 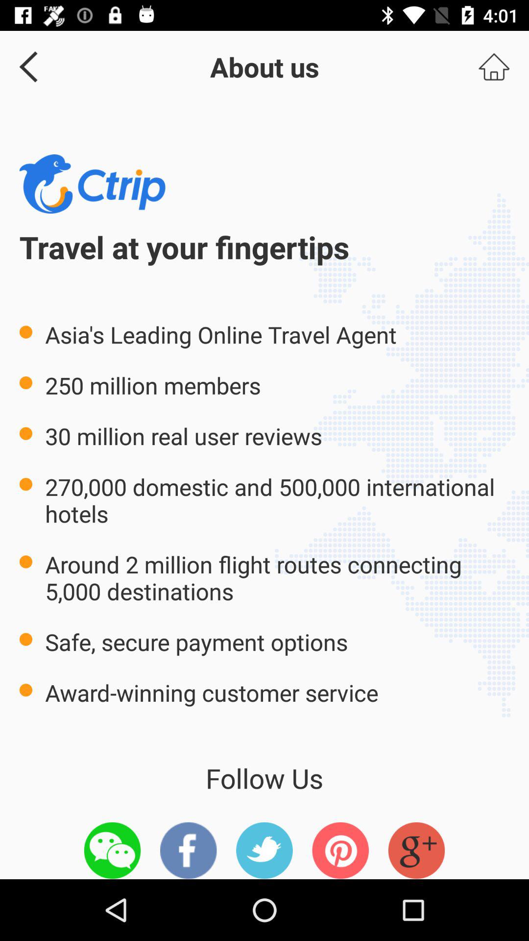 What do you see at coordinates (188, 850) in the screenshot?
I see `go to facebook` at bounding box center [188, 850].